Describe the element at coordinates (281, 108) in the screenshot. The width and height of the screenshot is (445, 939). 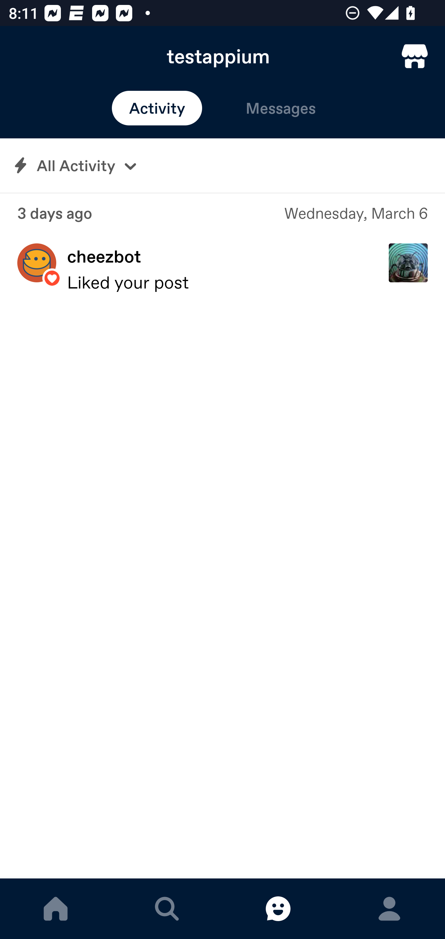
I see `Messages Messages Messages` at that location.